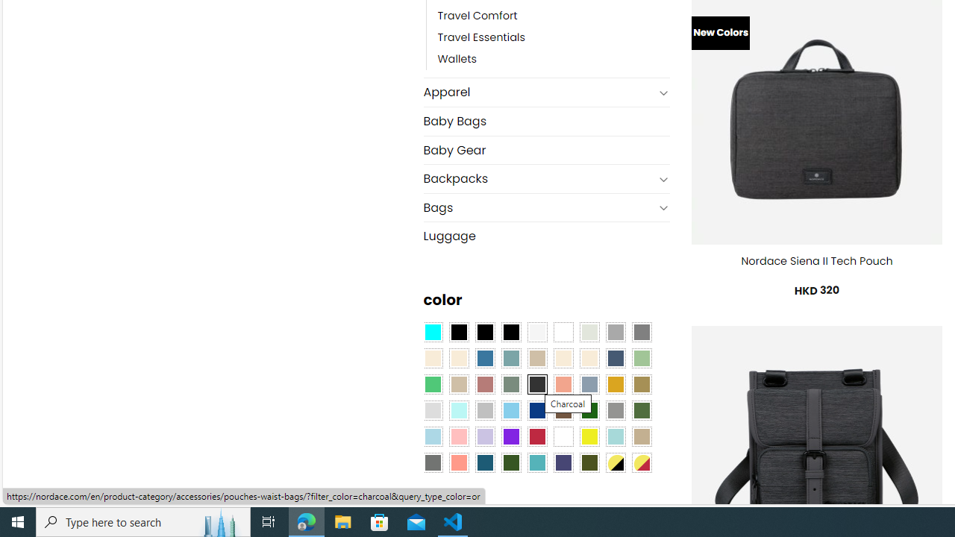 This screenshot has height=537, width=955. Describe the element at coordinates (589, 462) in the screenshot. I see `Army Green` at that location.